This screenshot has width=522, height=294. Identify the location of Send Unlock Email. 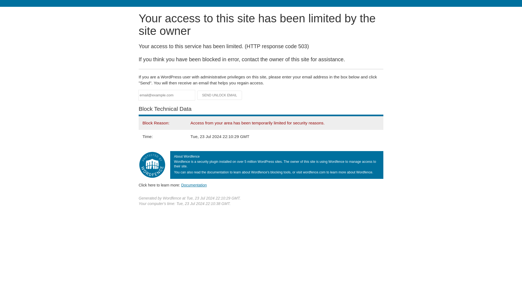
(220, 95).